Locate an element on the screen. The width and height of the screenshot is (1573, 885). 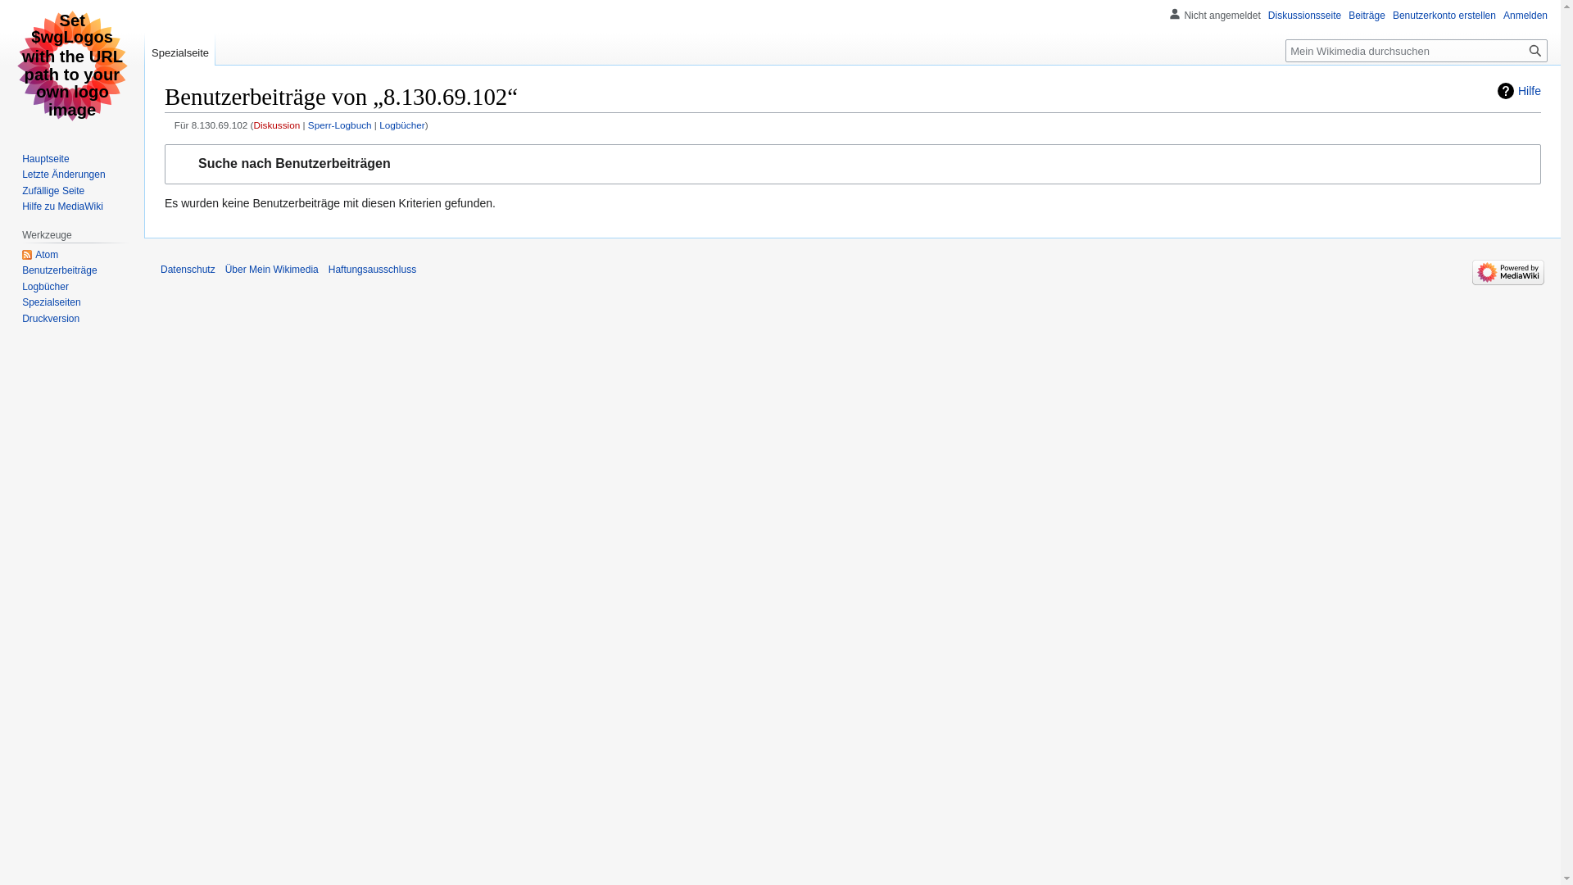
Sperr-Logbuch is located at coordinates (340, 125).